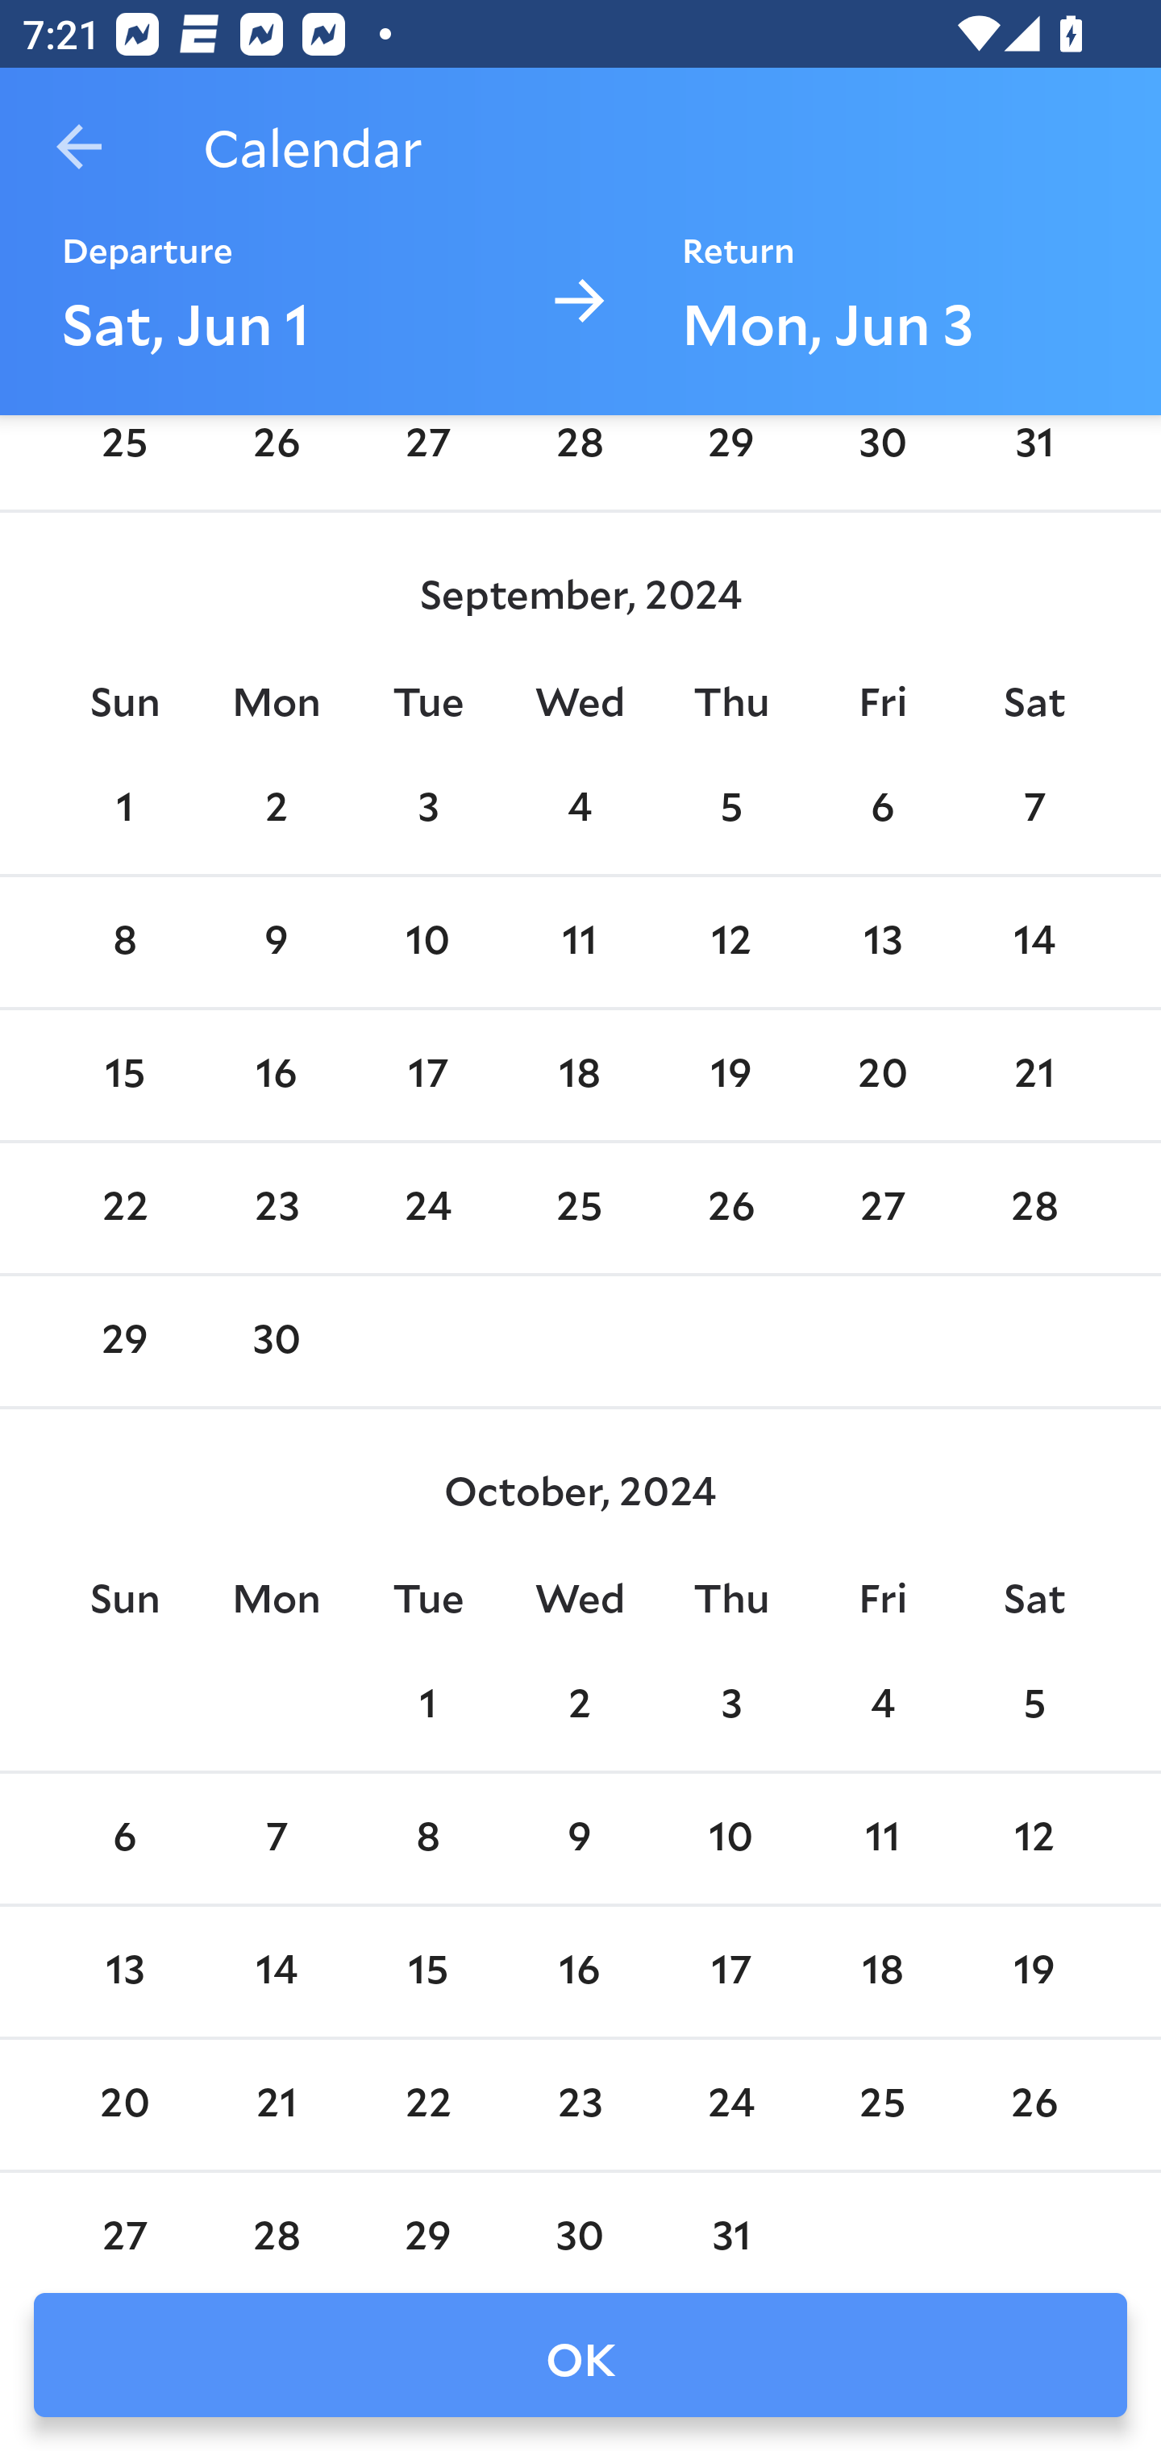  What do you see at coordinates (882, 1838) in the screenshot?
I see `11` at bounding box center [882, 1838].